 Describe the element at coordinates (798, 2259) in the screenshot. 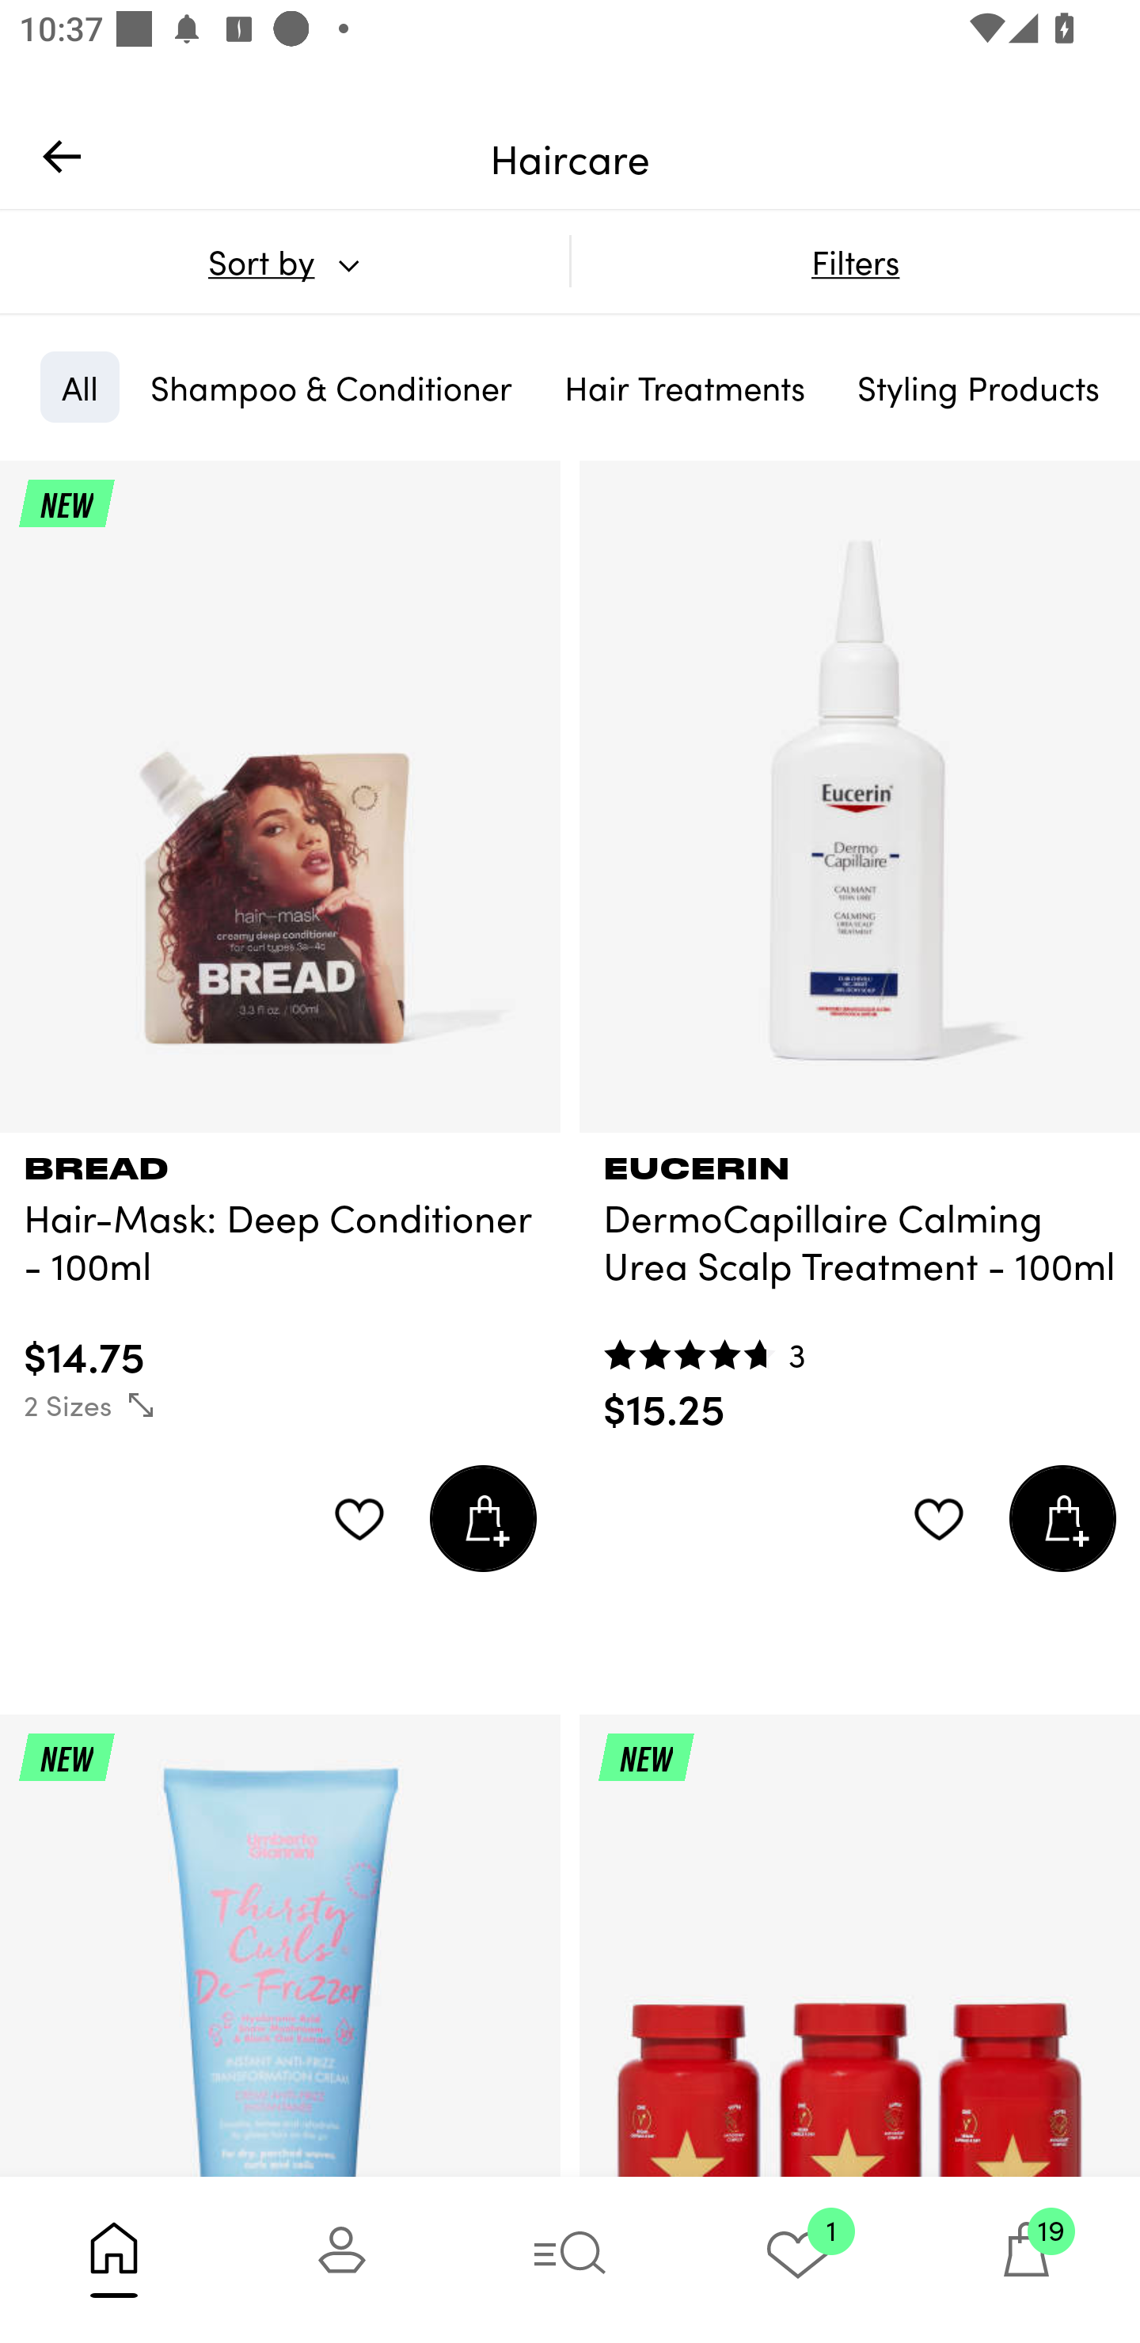

I see `1` at that location.